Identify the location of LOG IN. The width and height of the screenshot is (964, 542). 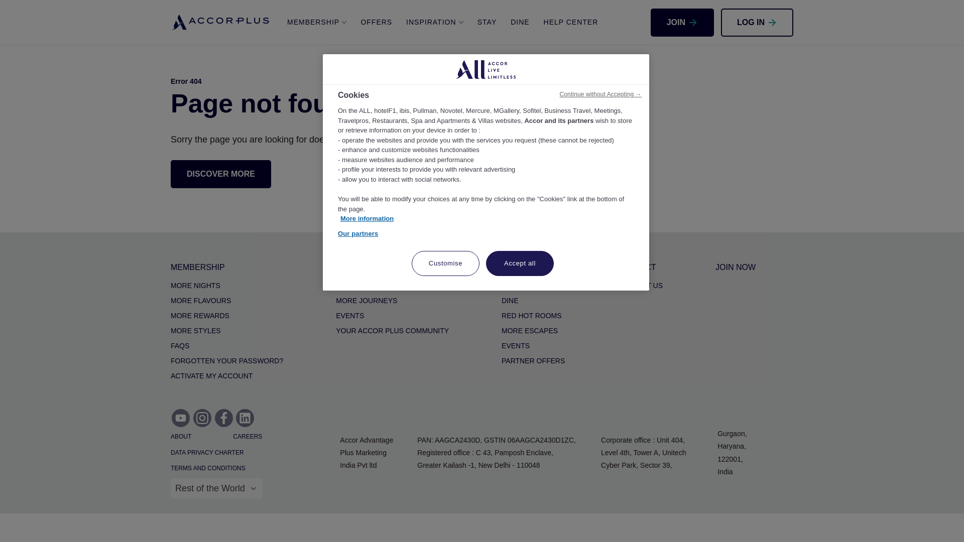
(757, 22).